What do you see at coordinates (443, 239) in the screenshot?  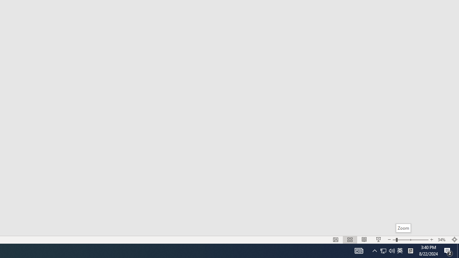 I see `Zoom 34%` at bounding box center [443, 239].